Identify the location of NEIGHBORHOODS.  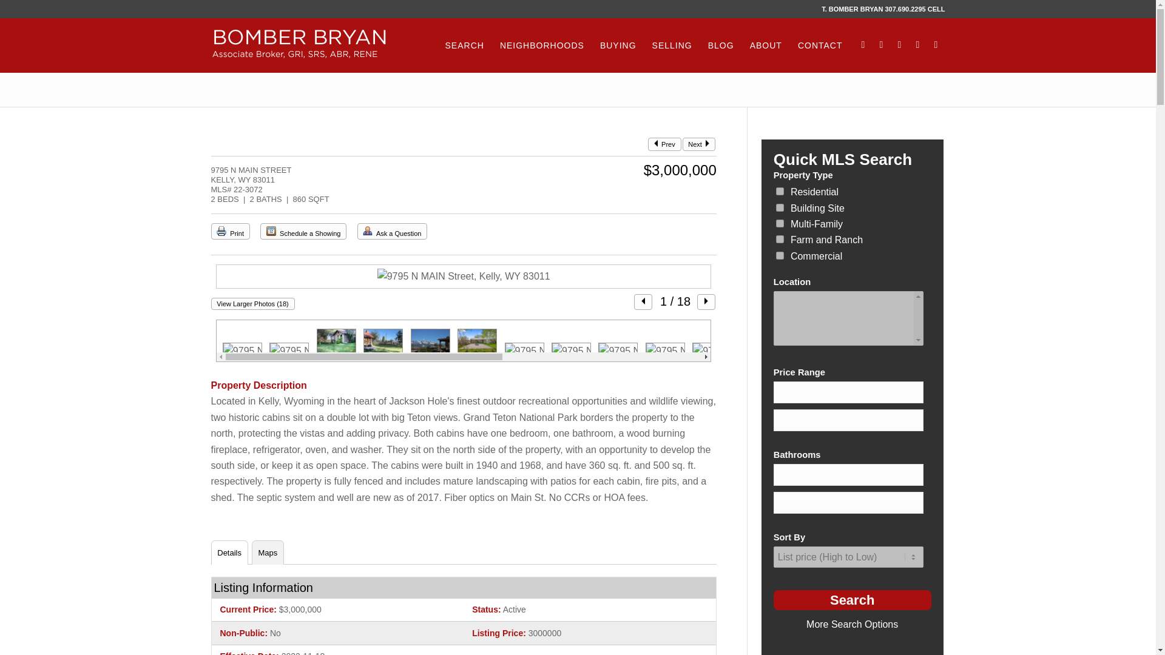
(541, 45).